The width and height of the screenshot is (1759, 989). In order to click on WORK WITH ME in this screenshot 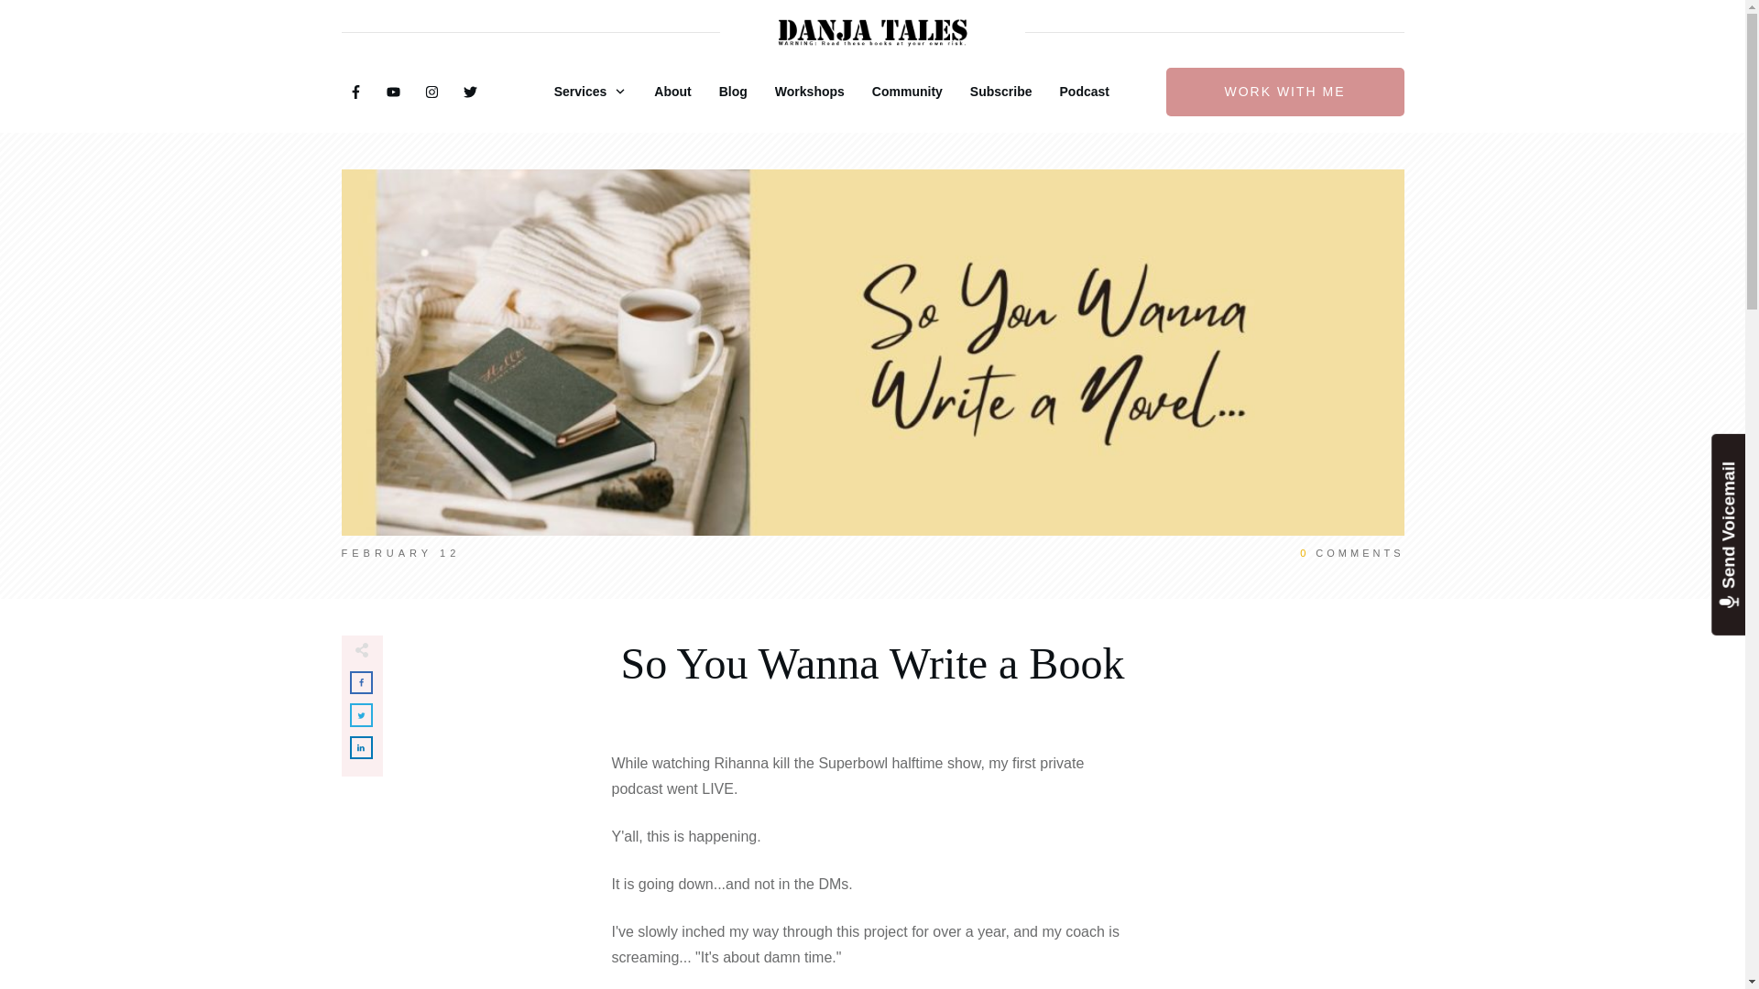, I will do `click(1284, 92)`.